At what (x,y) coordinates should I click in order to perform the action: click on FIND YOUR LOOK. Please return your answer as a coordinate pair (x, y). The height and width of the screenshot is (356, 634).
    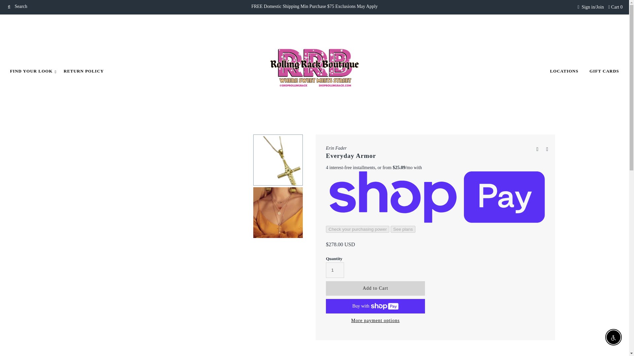
    Looking at the image, I should click on (31, 71).